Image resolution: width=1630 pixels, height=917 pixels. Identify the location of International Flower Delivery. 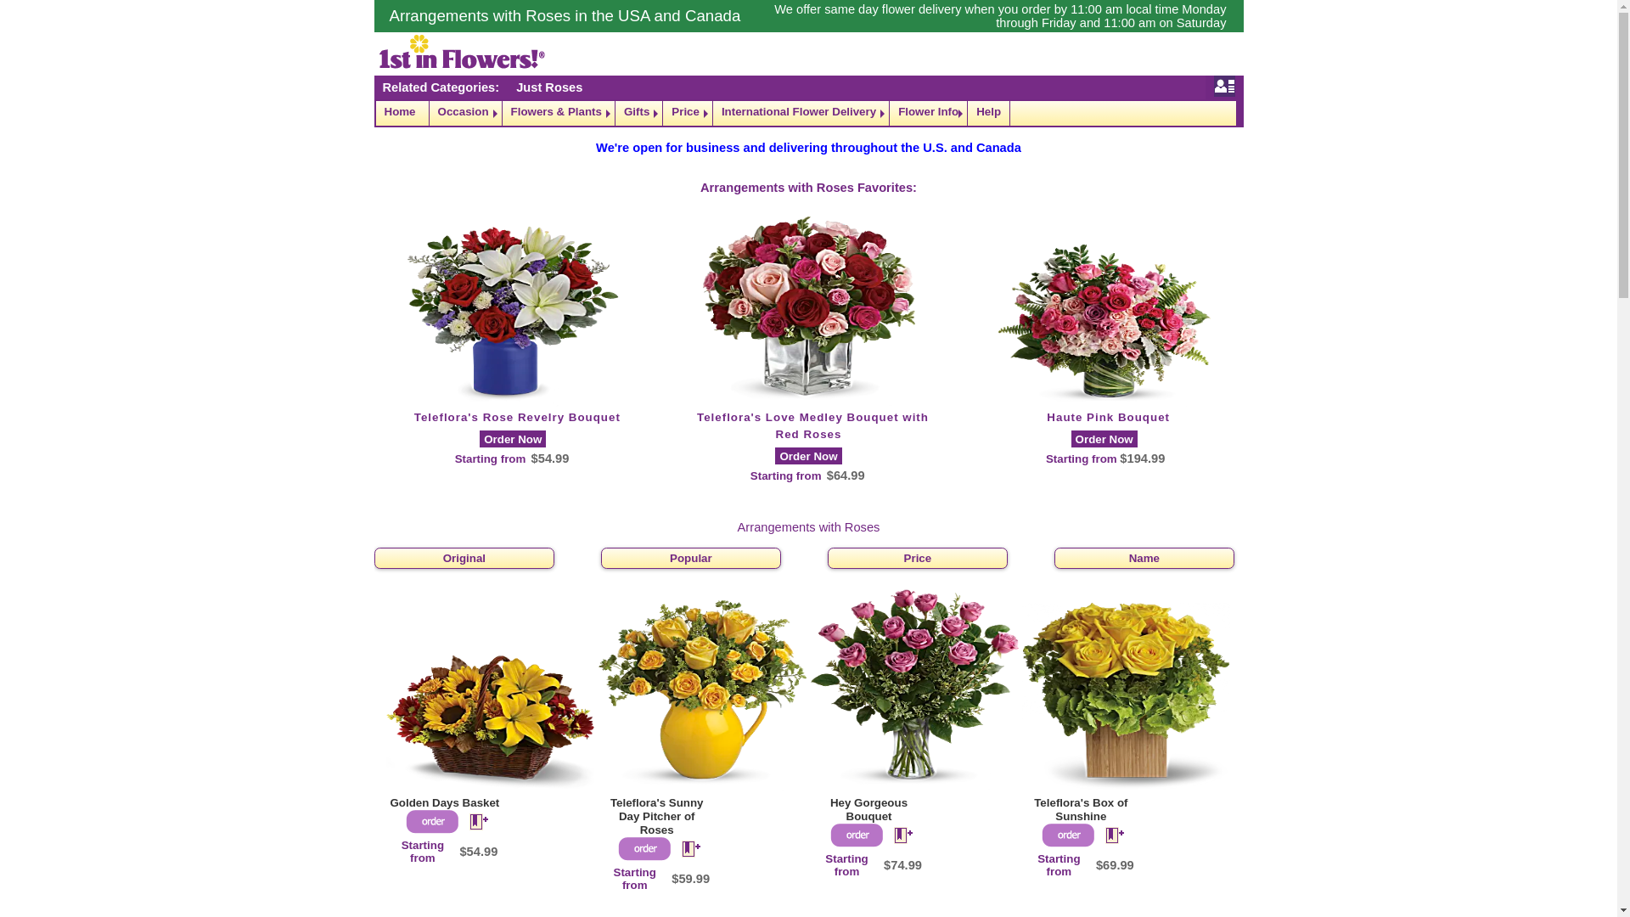
(801, 114).